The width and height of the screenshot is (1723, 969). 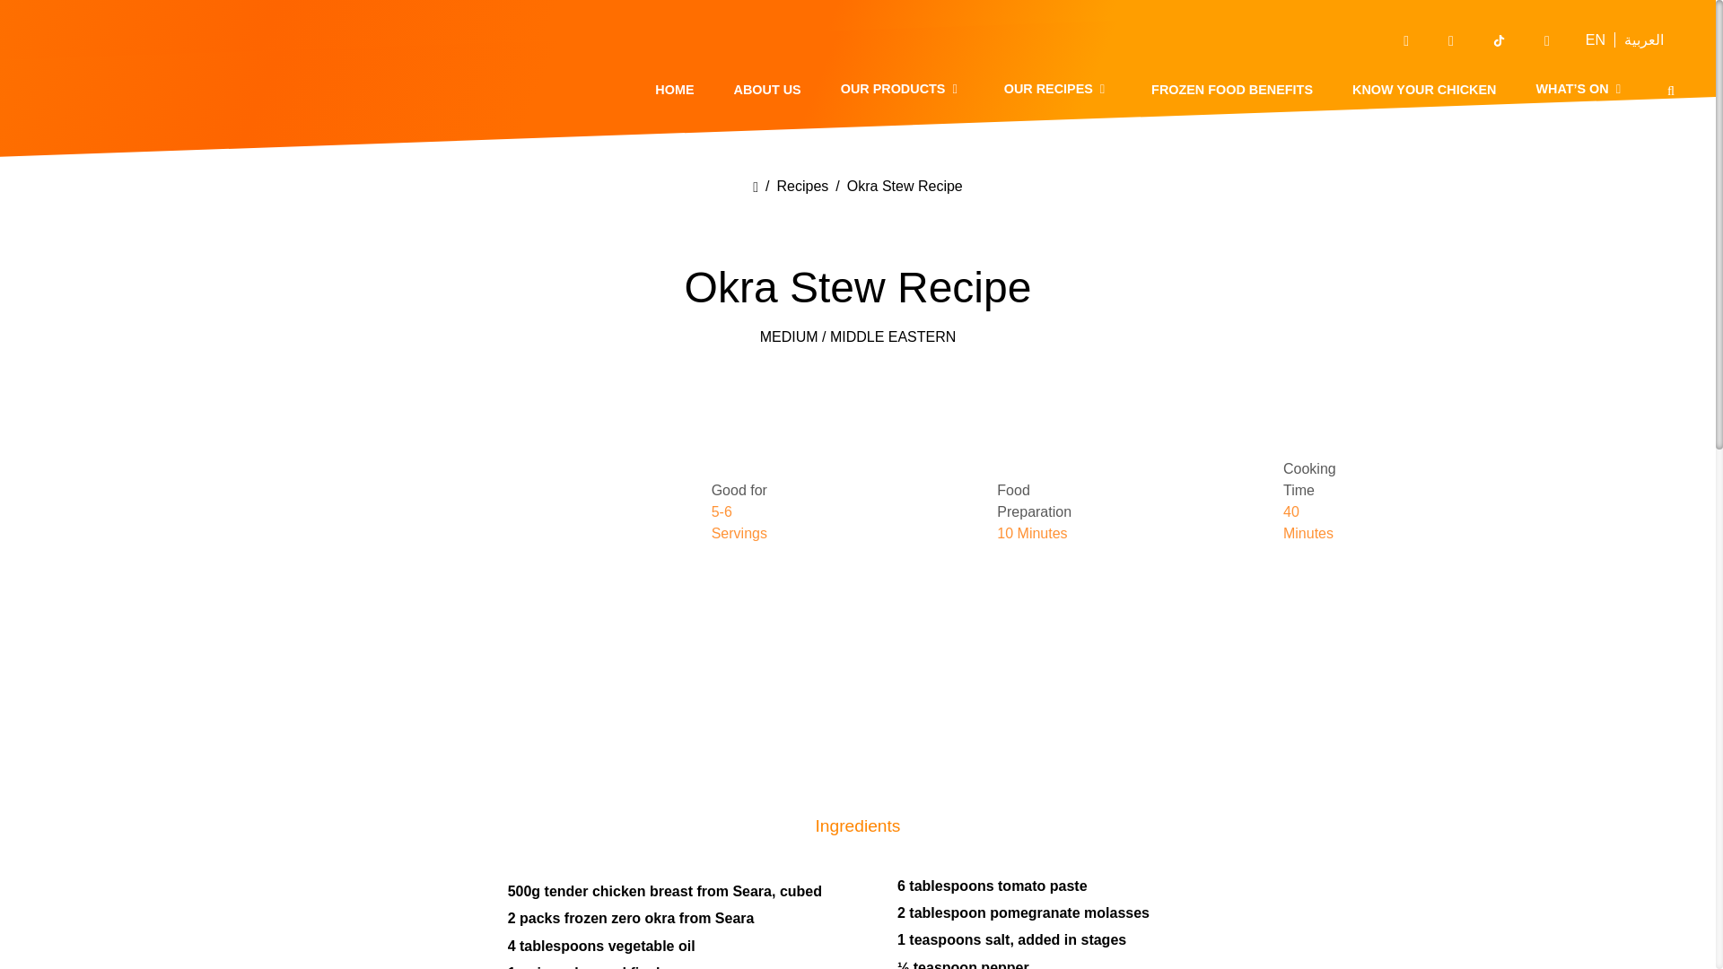 What do you see at coordinates (1423, 90) in the screenshot?
I see `KNOW YOUR CHICKEN` at bounding box center [1423, 90].